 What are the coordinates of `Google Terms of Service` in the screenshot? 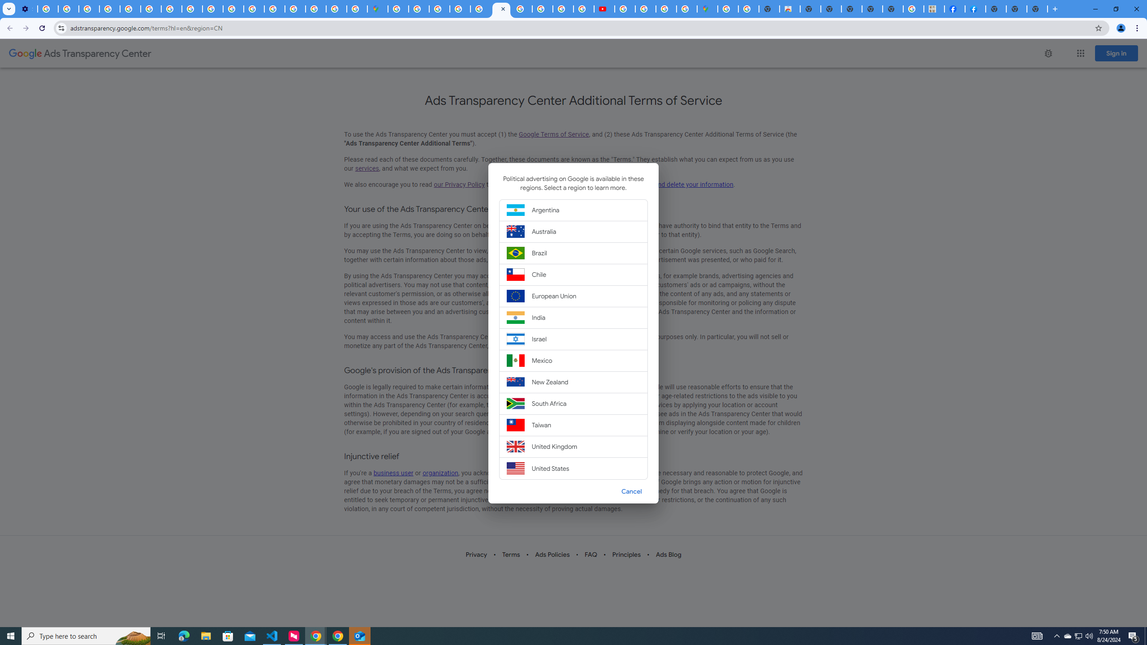 It's located at (554, 134).